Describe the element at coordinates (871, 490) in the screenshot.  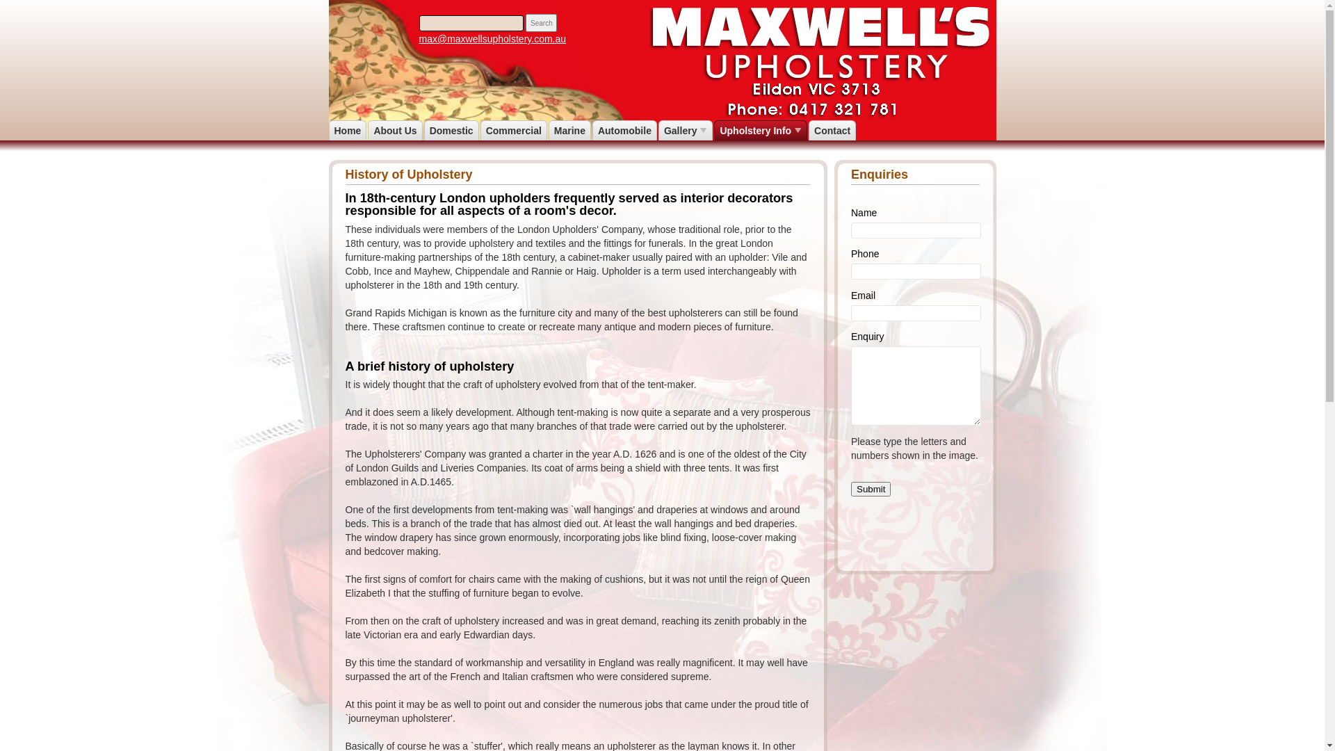
I see `Submit` at that location.